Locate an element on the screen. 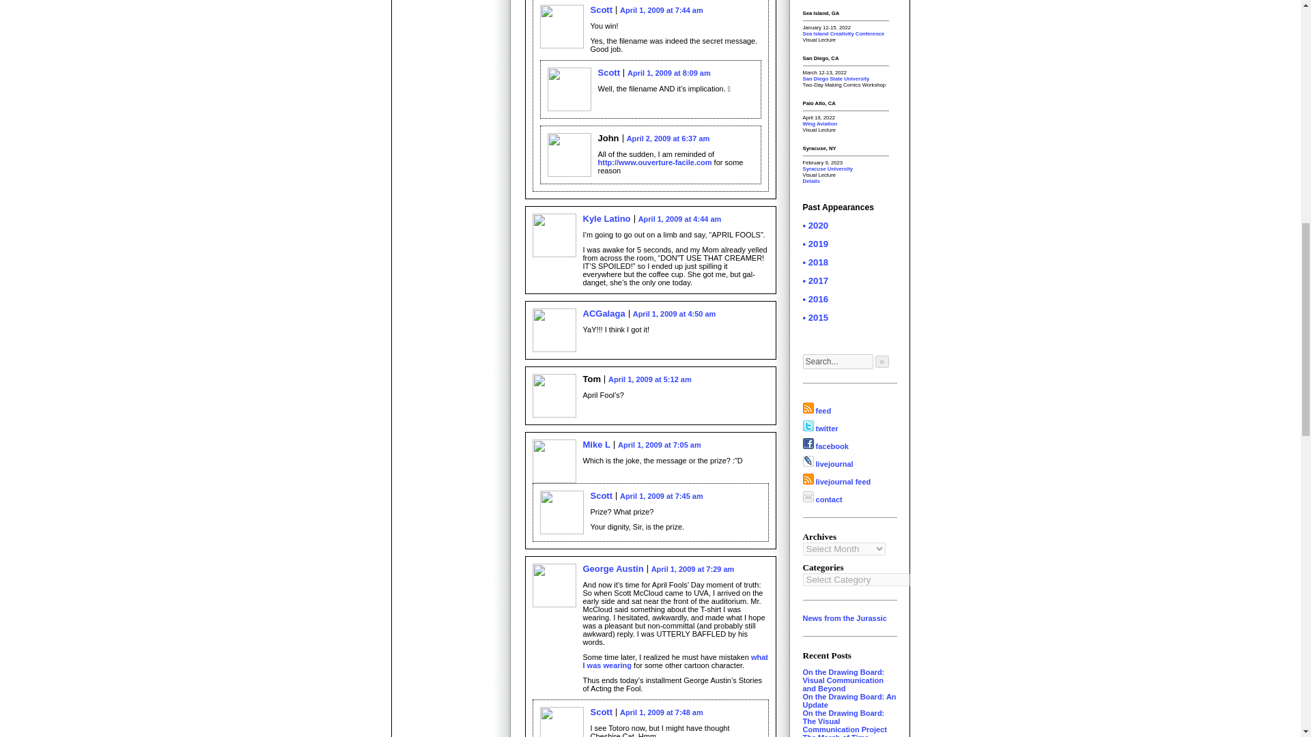 The height and width of the screenshot is (737, 1311). April 1, 2009 at 7:44 am is located at coordinates (661, 10).